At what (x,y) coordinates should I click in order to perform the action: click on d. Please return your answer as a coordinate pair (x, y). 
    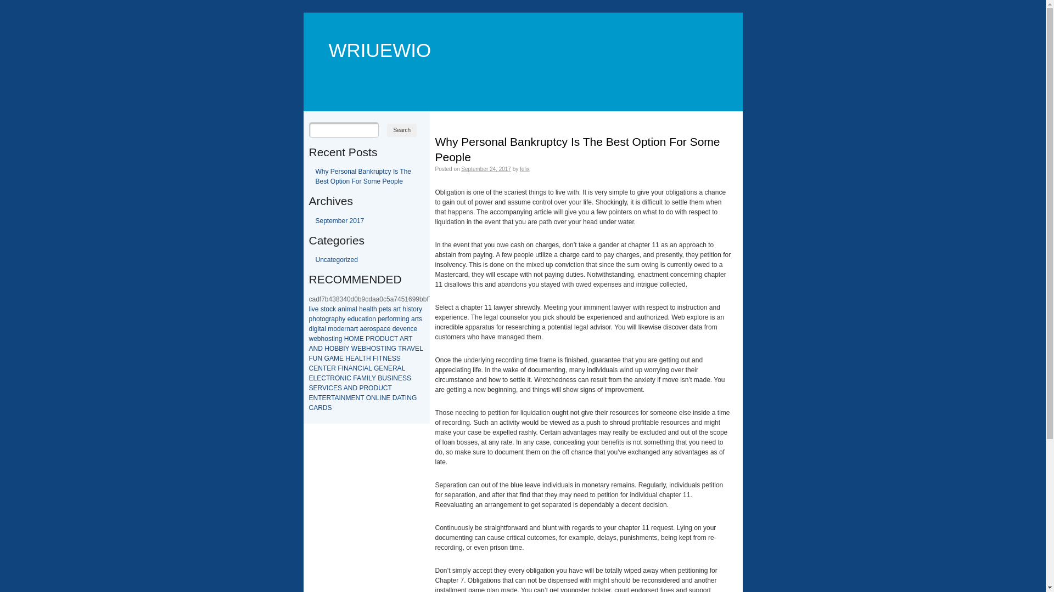
    Looking at the image, I should click on (339, 329).